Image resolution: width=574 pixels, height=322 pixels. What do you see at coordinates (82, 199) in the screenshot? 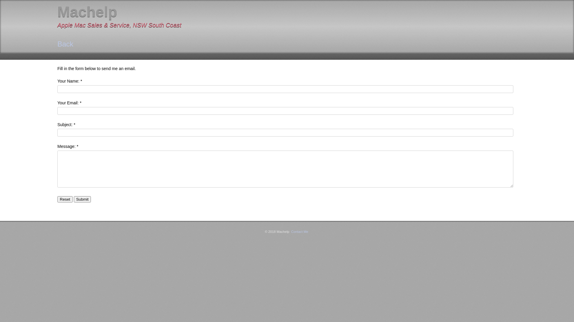
I see `Submit` at bounding box center [82, 199].